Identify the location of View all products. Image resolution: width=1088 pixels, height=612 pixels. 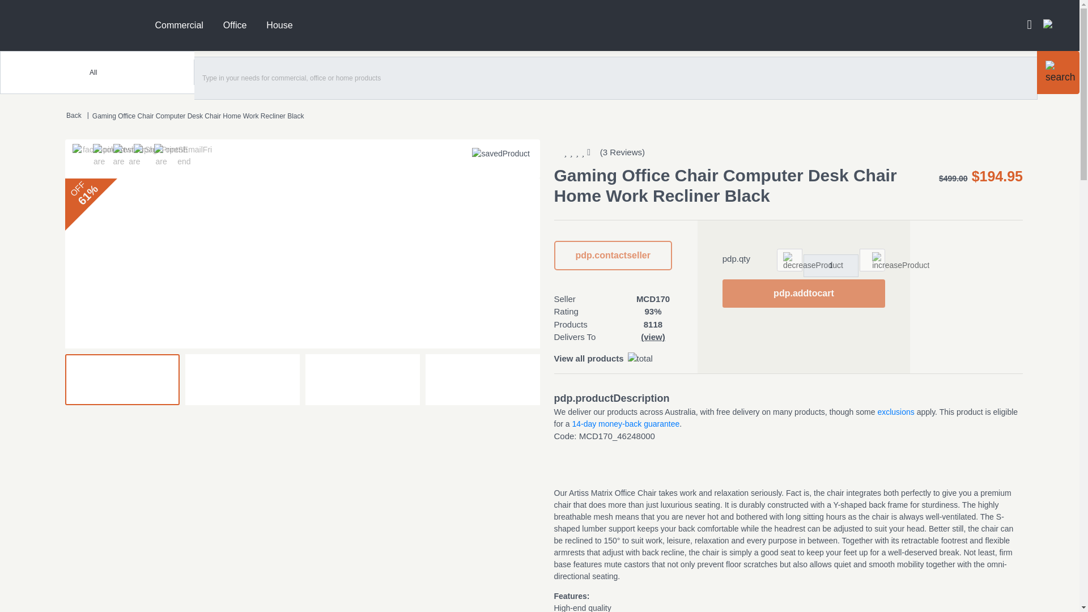
(588, 358).